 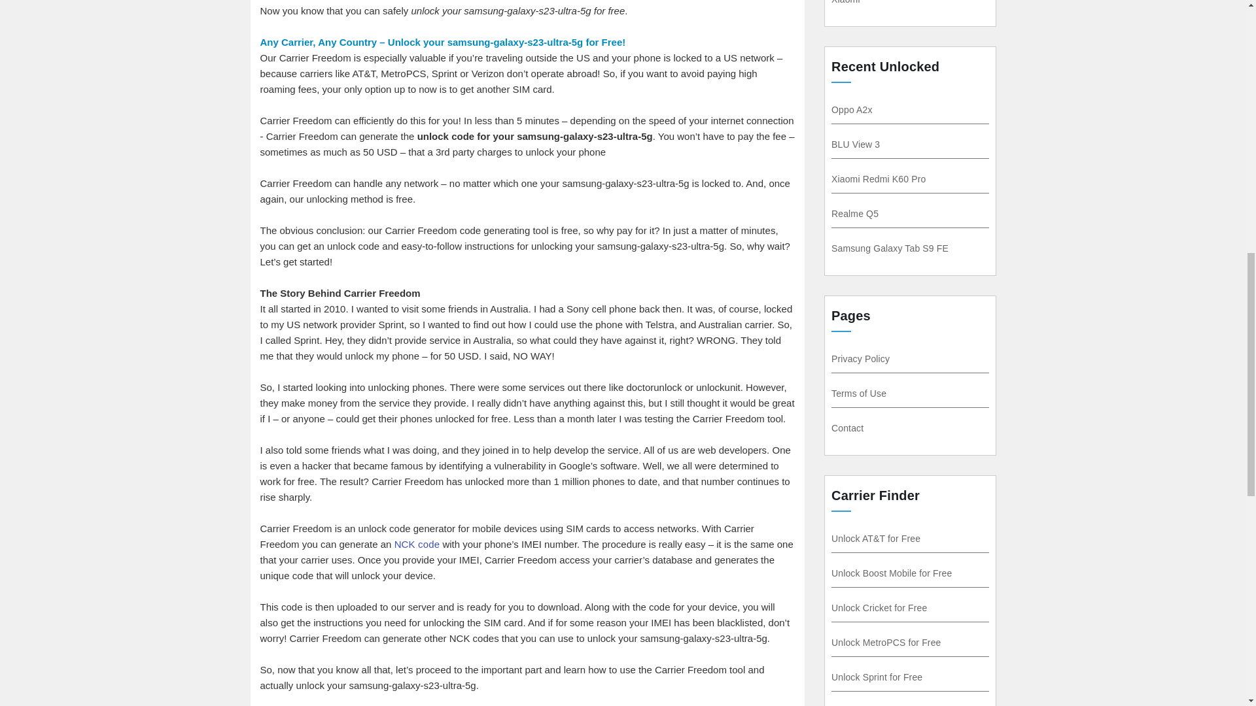 What do you see at coordinates (855, 394) in the screenshot?
I see `Terms of Use` at bounding box center [855, 394].